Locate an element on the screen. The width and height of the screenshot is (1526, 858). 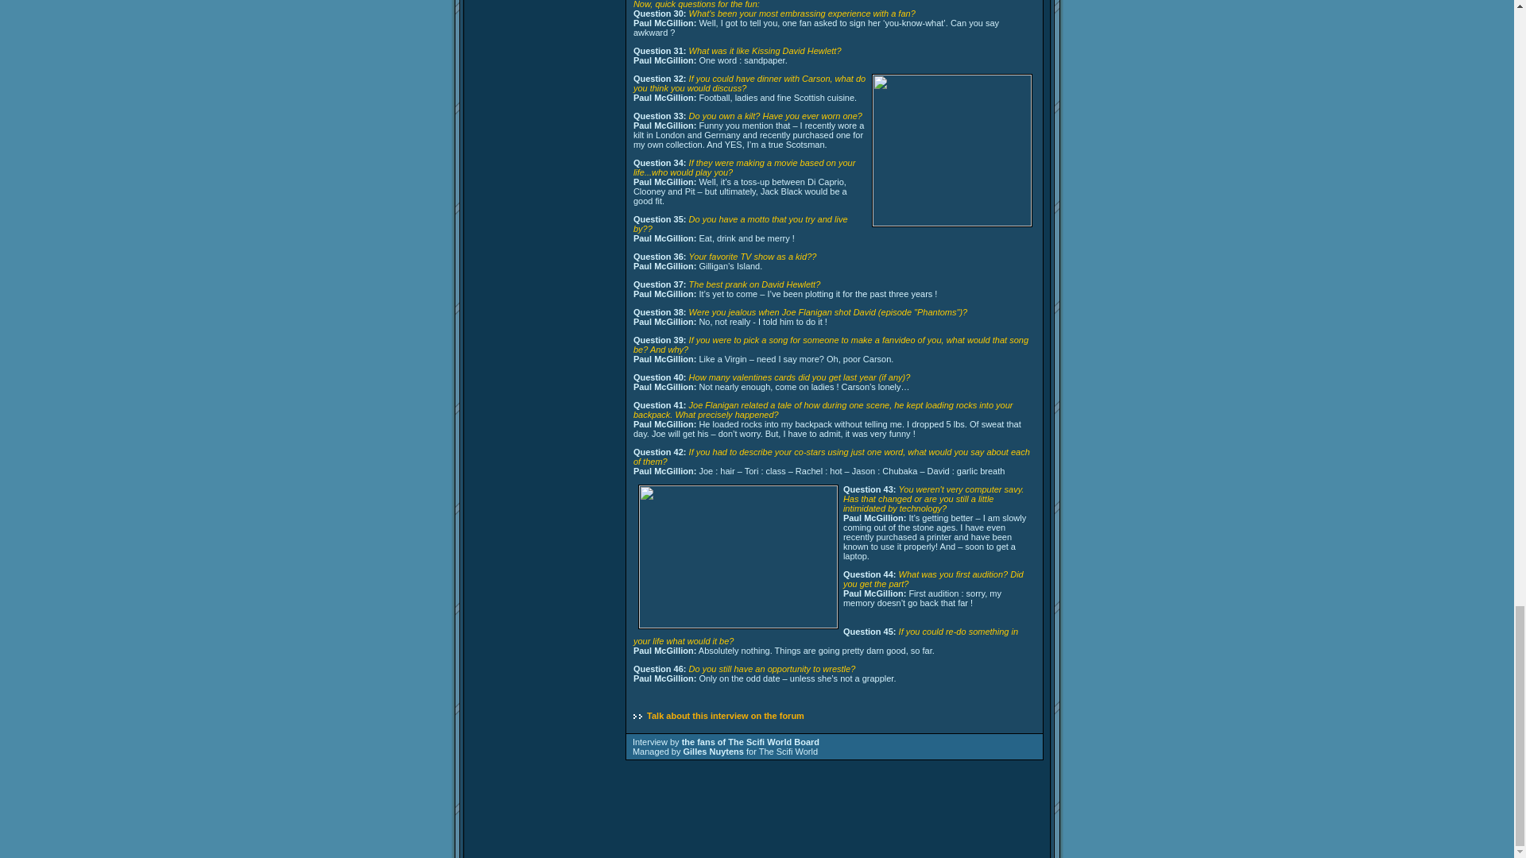
Talk about this interview on the forum is located at coordinates (725, 716).